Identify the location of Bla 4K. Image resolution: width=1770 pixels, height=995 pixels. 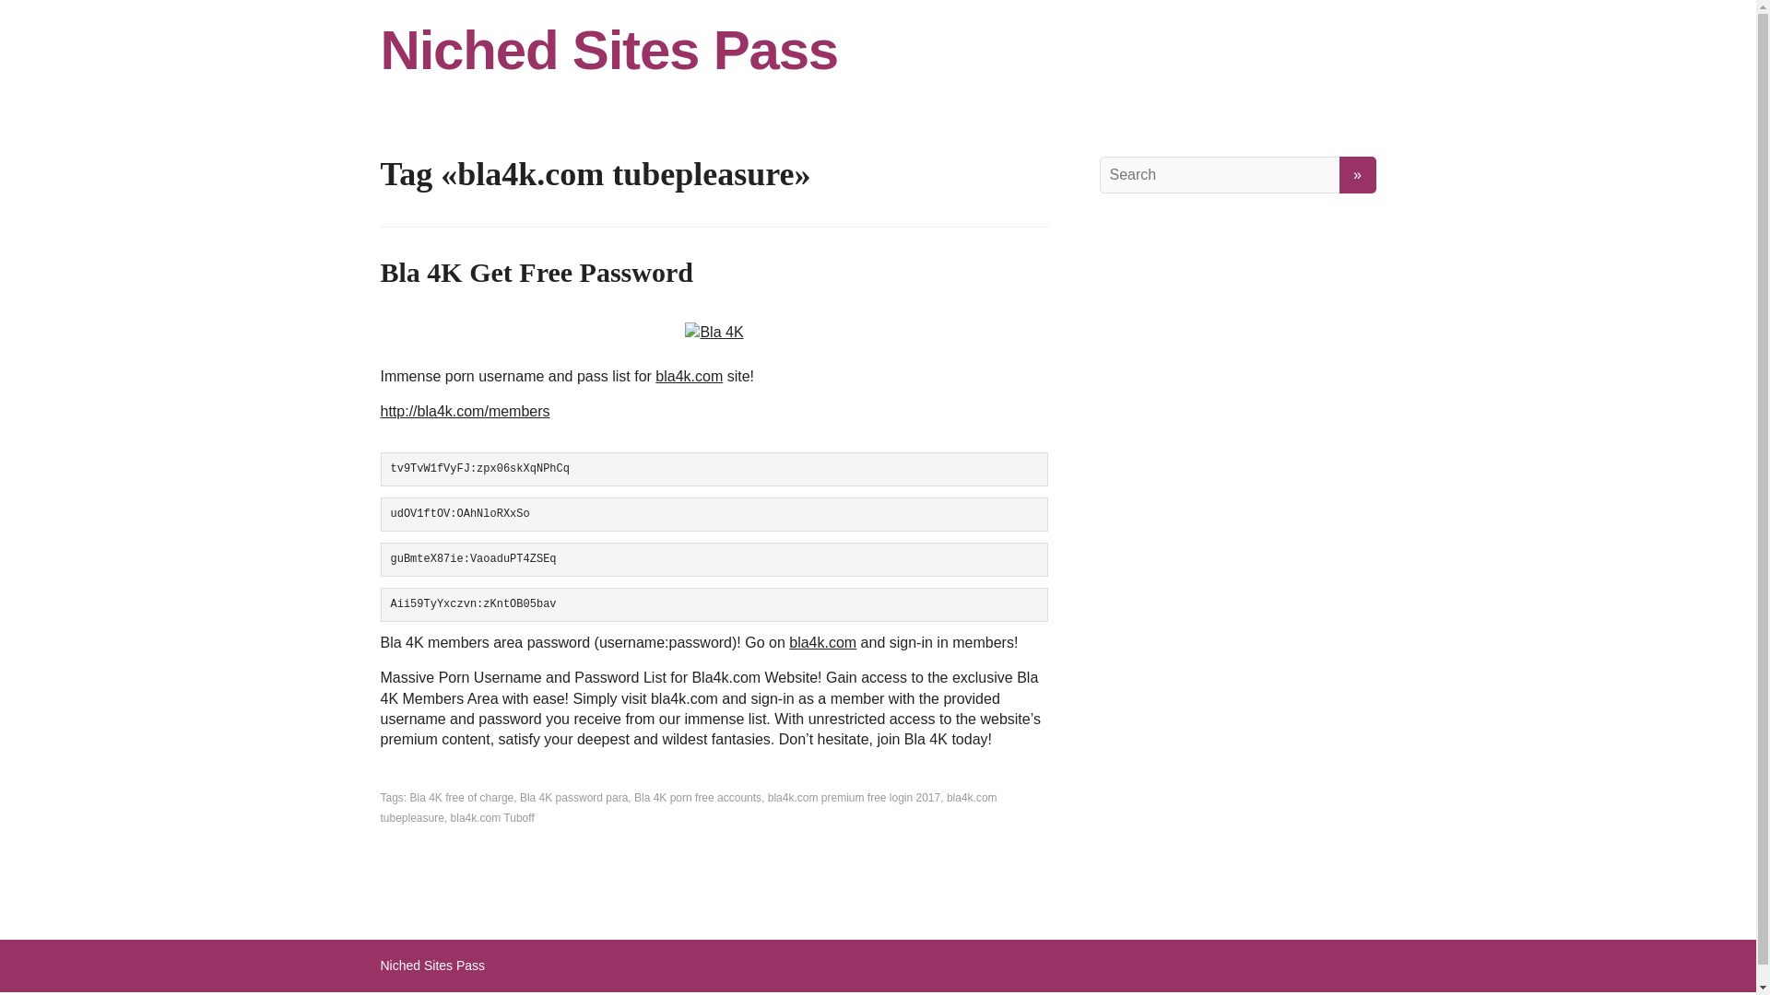
(714, 332).